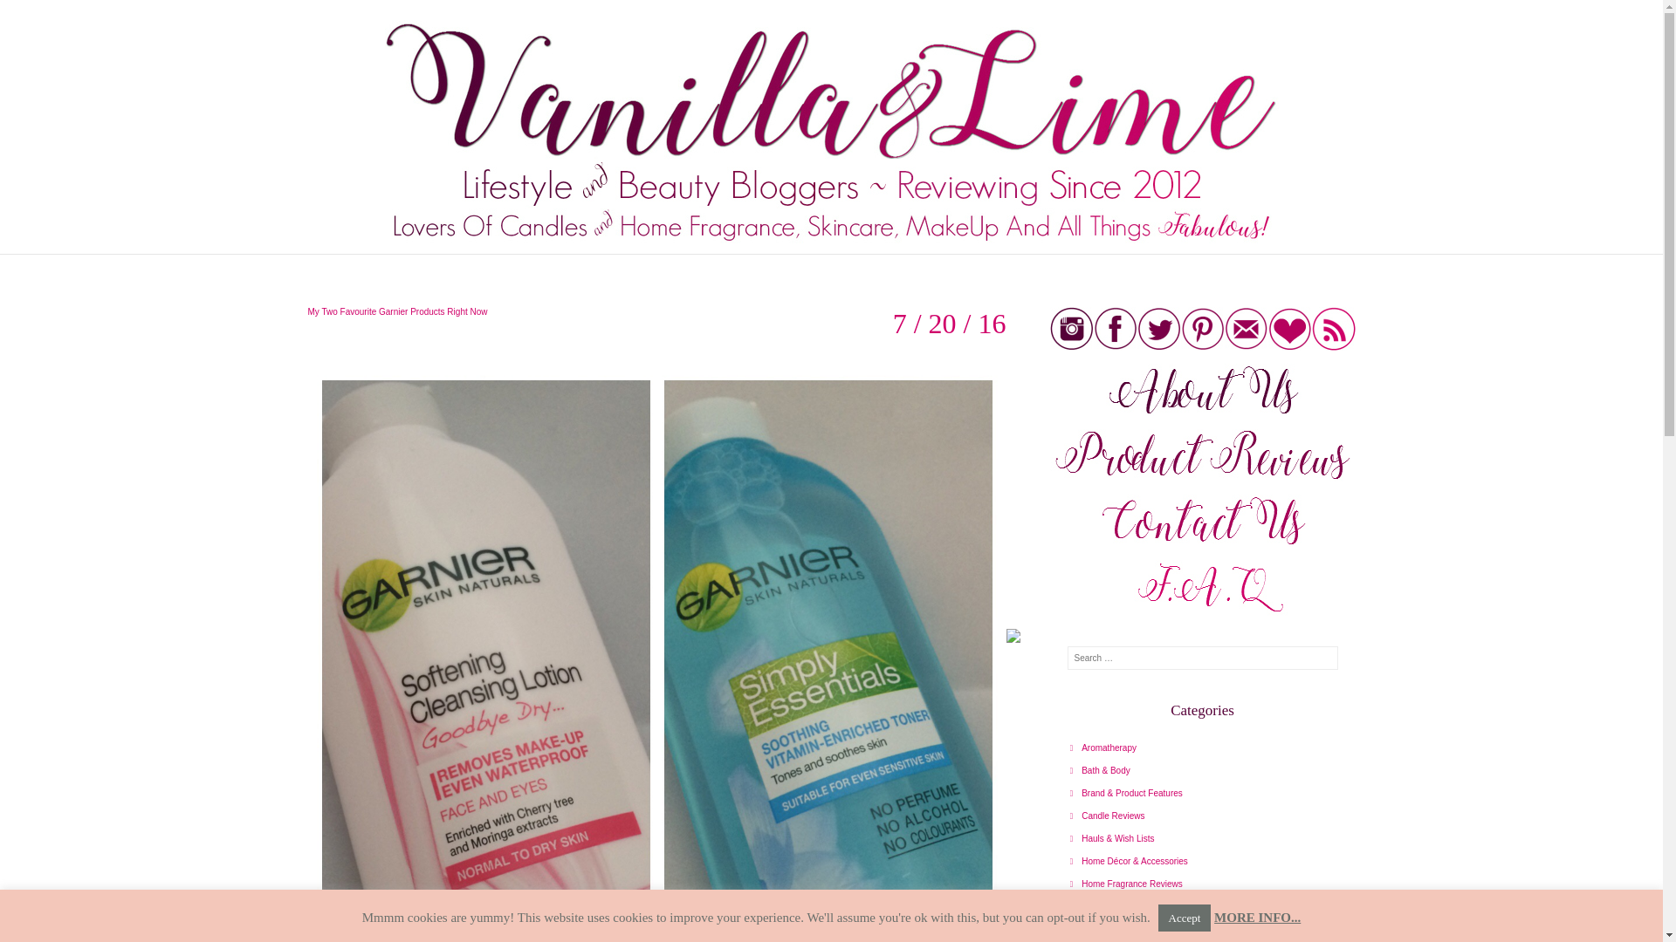 The image size is (1676, 942). Describe the element at coordinates (34, 17) in the screenshot. I see `Search` at that location.